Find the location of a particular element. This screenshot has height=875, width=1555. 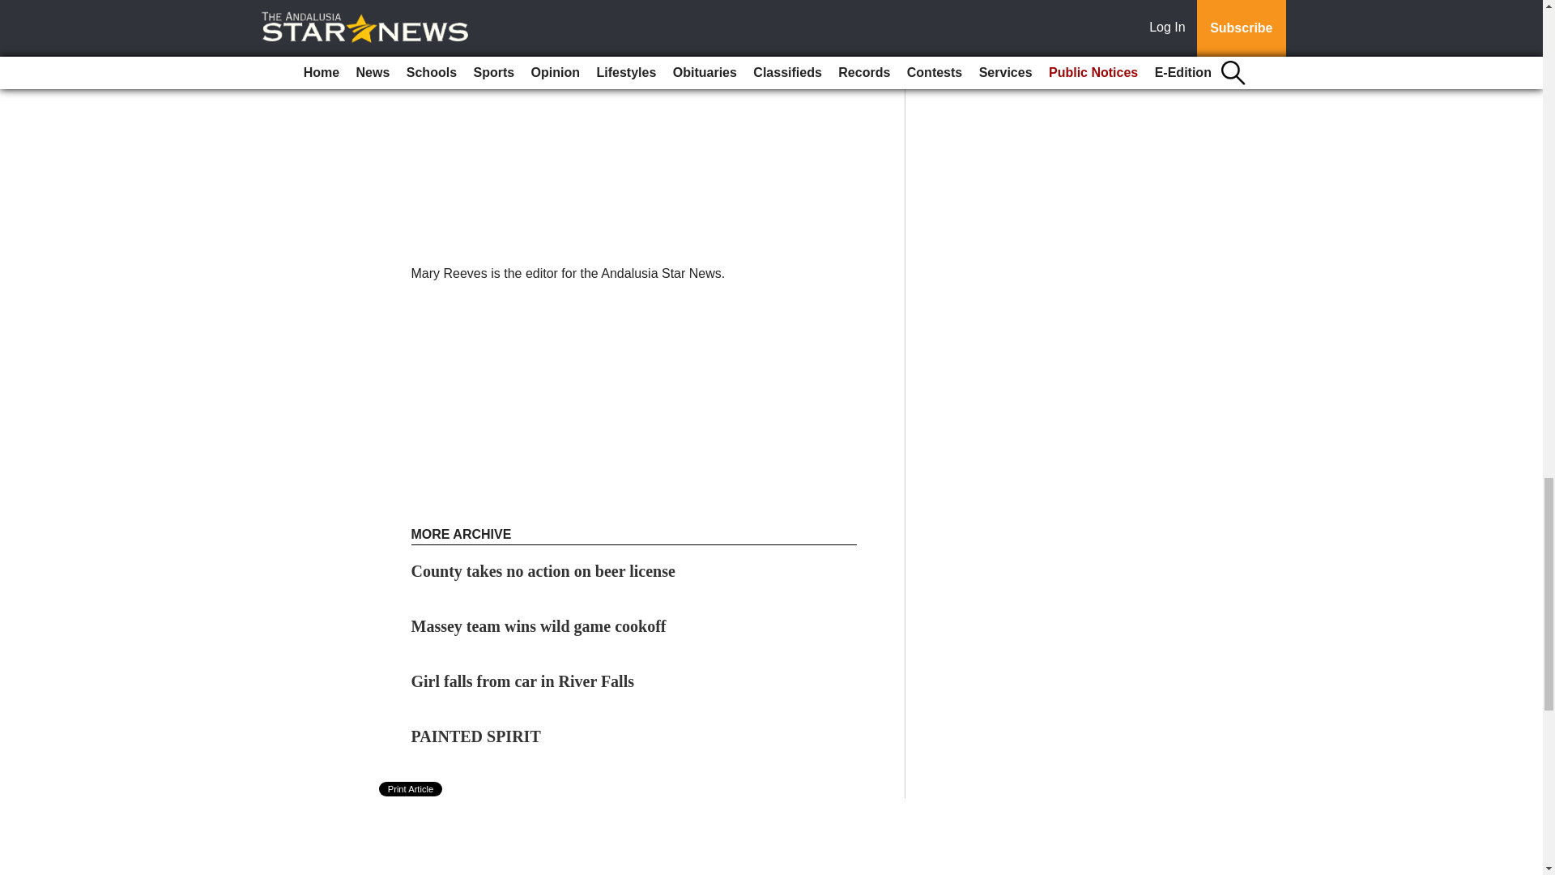

County takes no action on beer license is located at coordinates (543, 571).